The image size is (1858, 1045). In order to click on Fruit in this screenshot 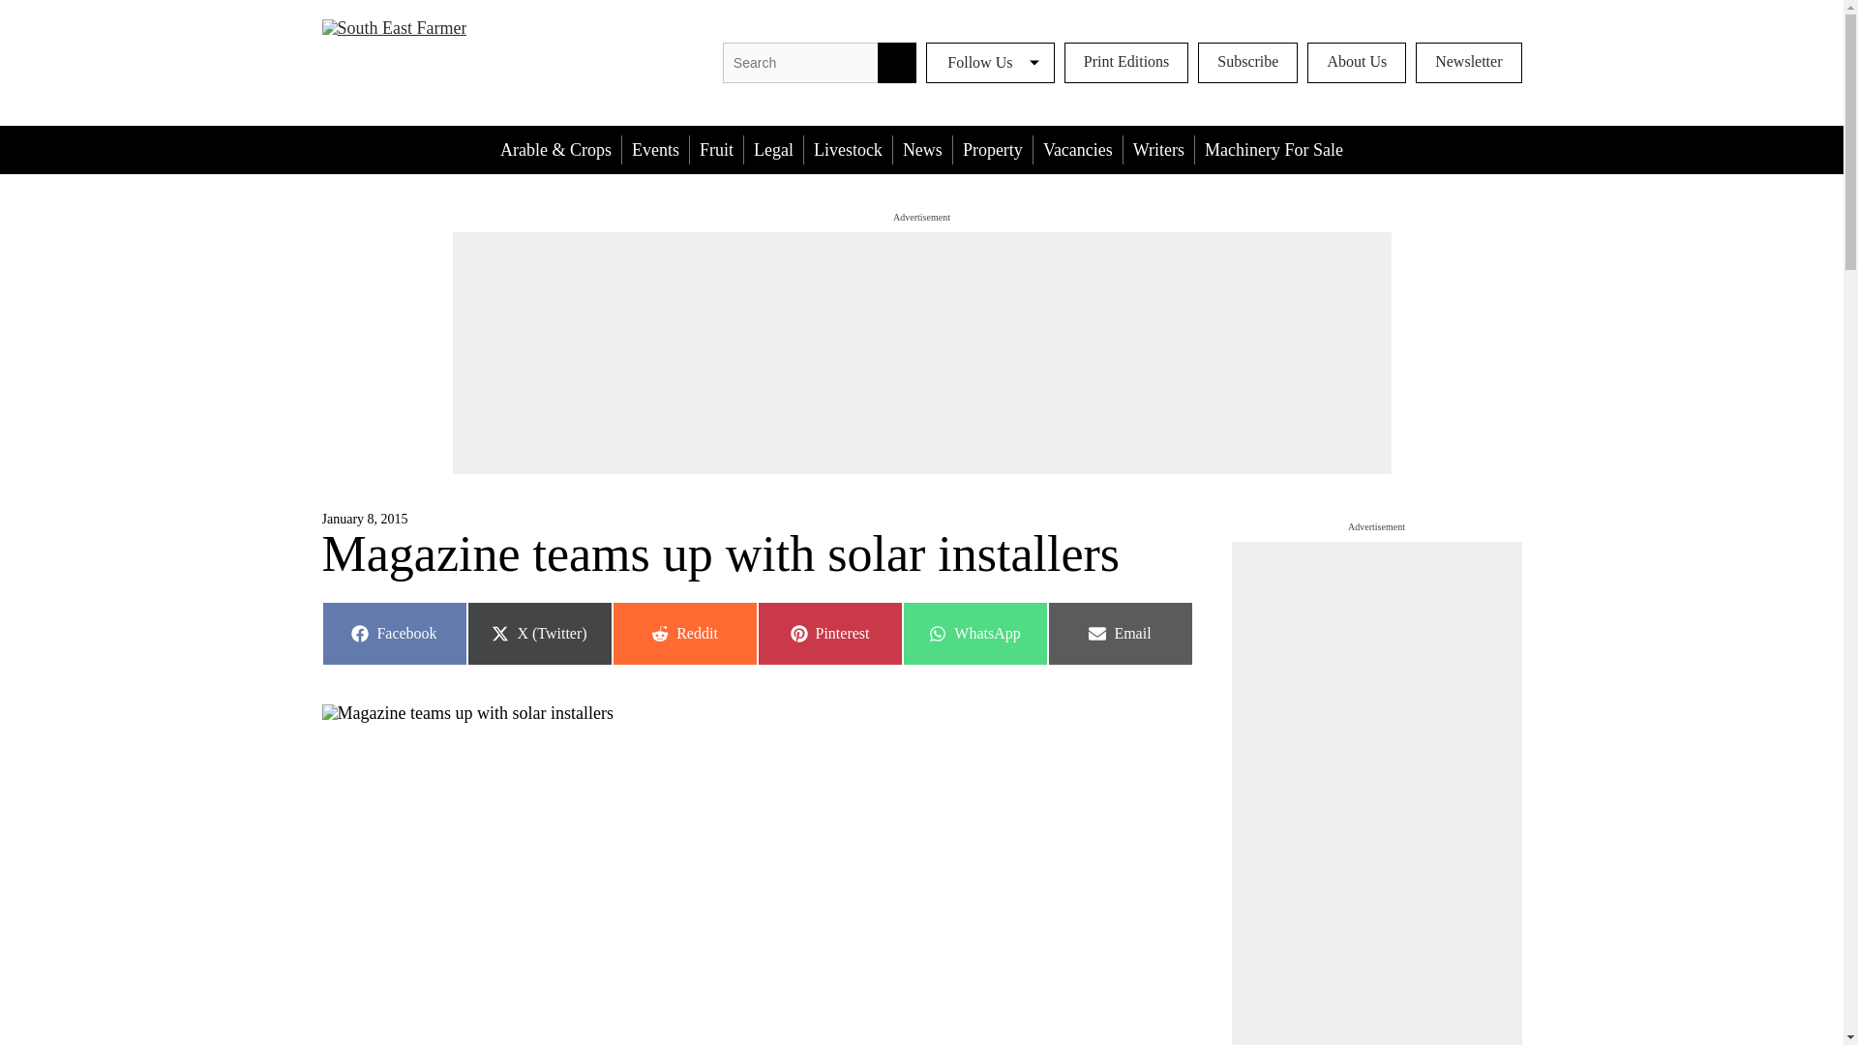, I will do `click(716, 149)`.